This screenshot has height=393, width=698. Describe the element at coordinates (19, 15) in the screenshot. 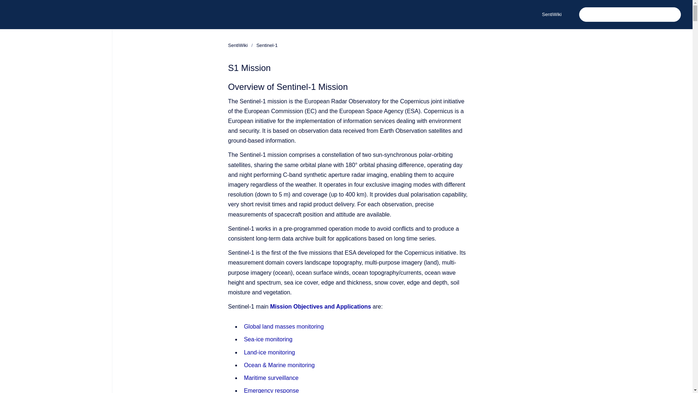

I see `Go to homepage` at that location.